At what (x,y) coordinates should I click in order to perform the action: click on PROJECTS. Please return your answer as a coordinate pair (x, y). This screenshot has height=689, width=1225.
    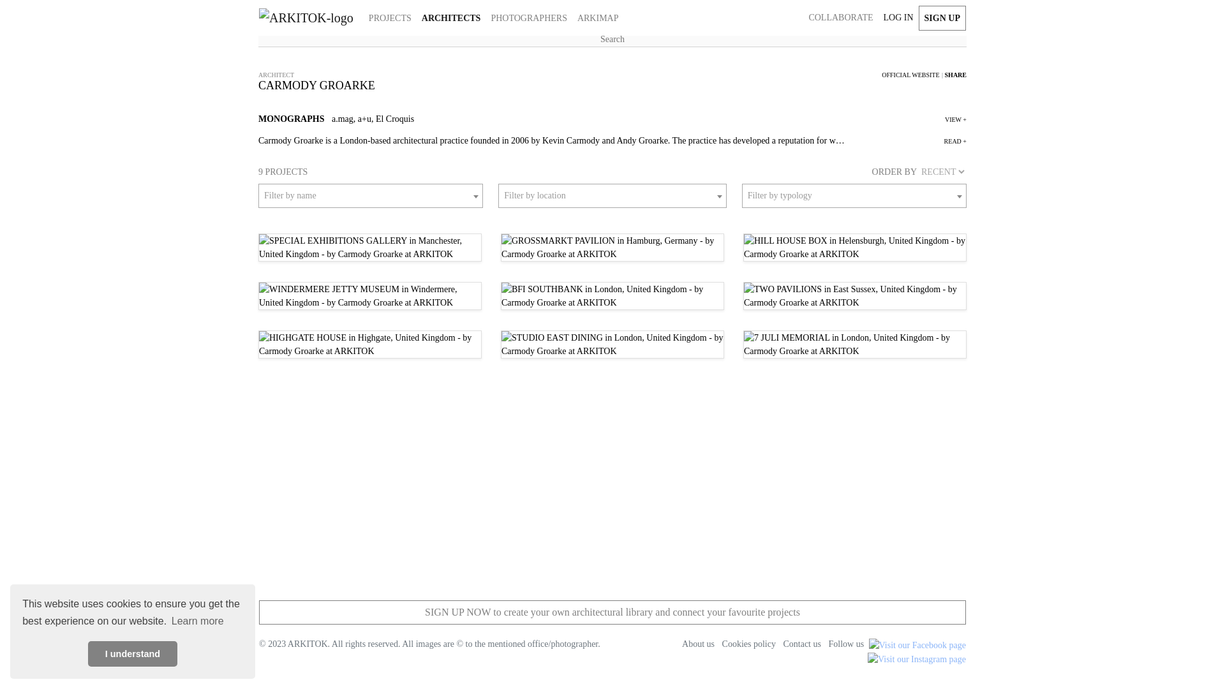
    Looking at the image, I should click on (390, 18).